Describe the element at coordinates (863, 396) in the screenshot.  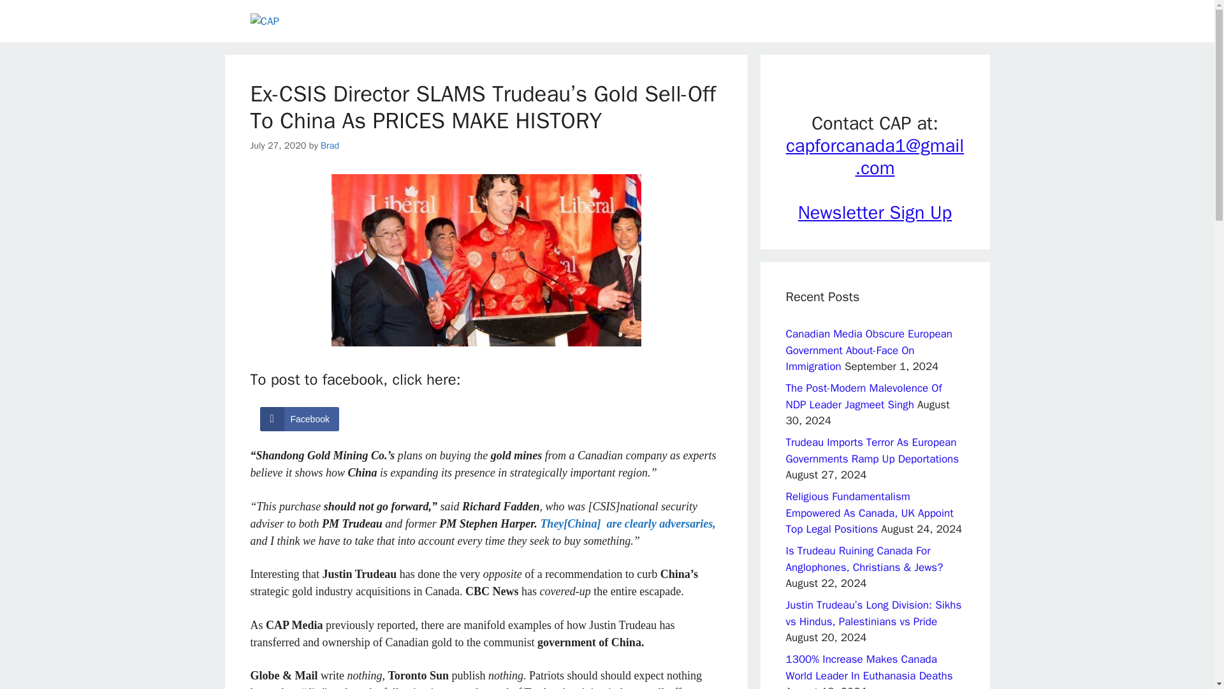
I see `The Post-Modern Malevolence Of NDP Leader Jagmeet Singh` at that location.